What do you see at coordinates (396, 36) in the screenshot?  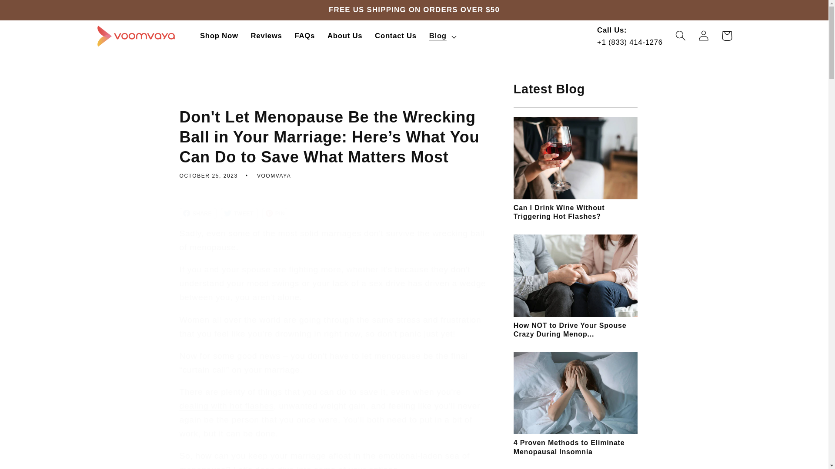 I see `Contact Us` at bounding box center [396, 36].